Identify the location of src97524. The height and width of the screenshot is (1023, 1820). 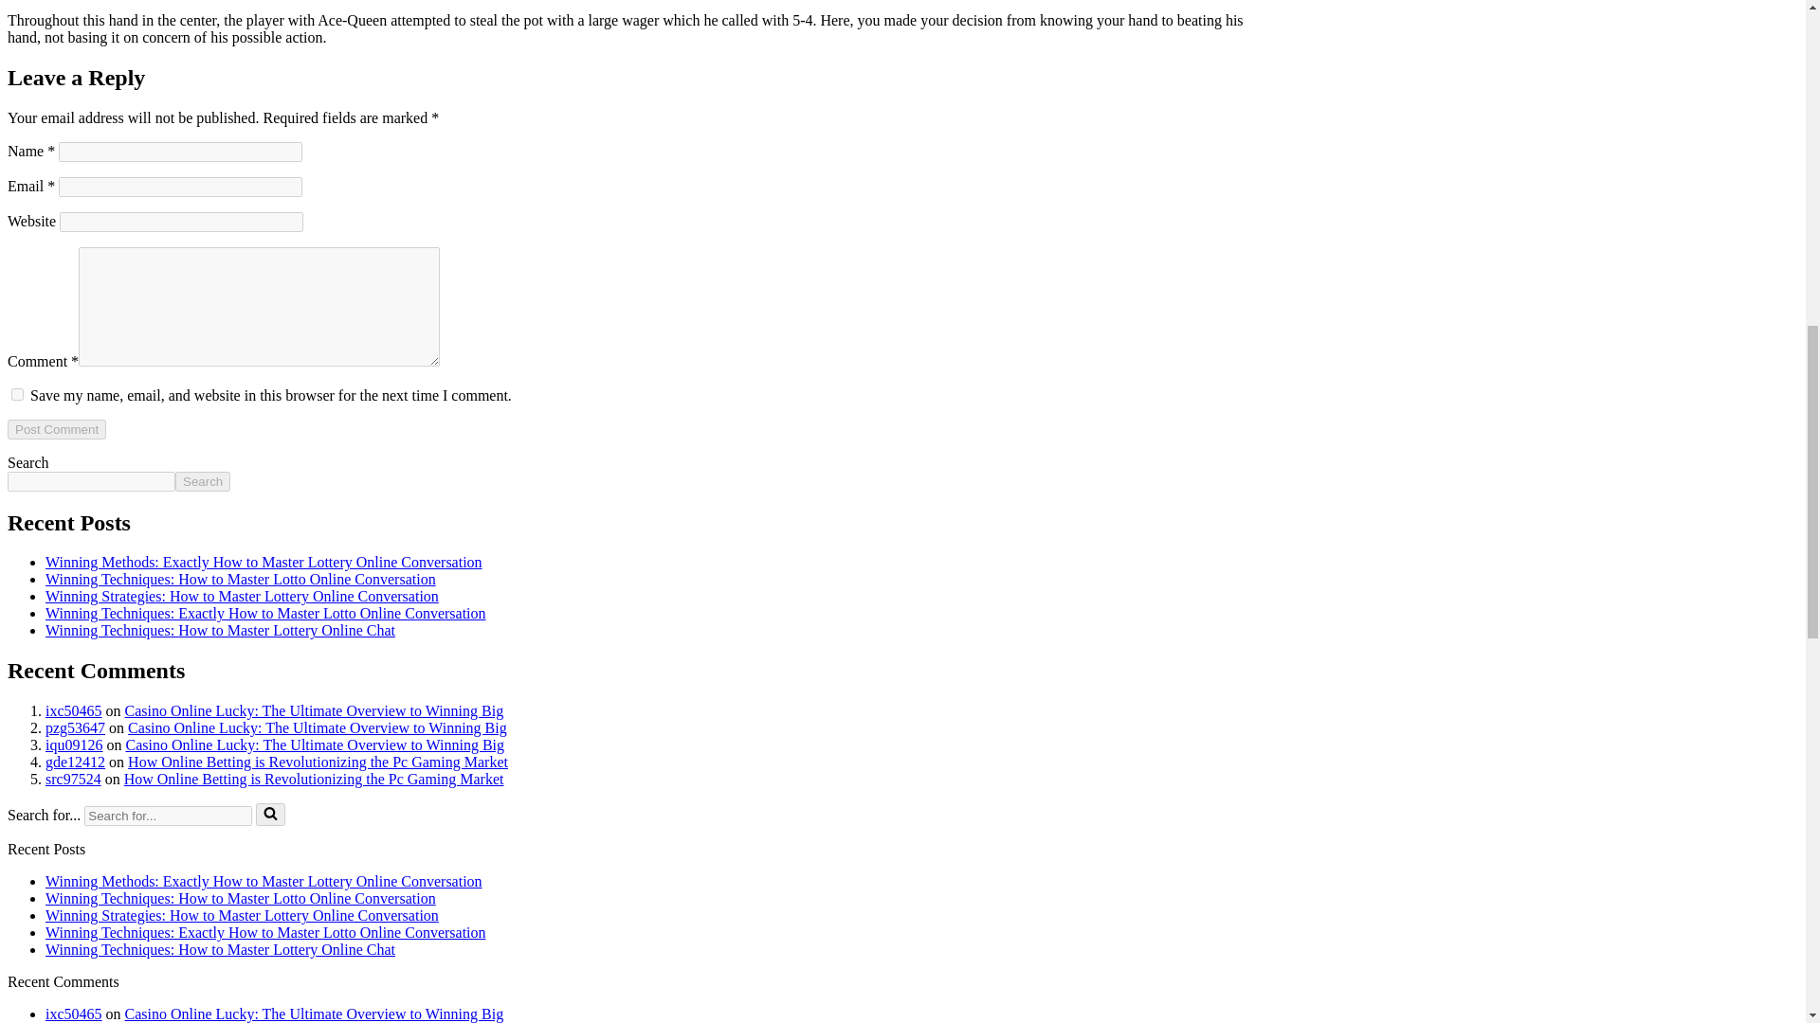
(74, 779).